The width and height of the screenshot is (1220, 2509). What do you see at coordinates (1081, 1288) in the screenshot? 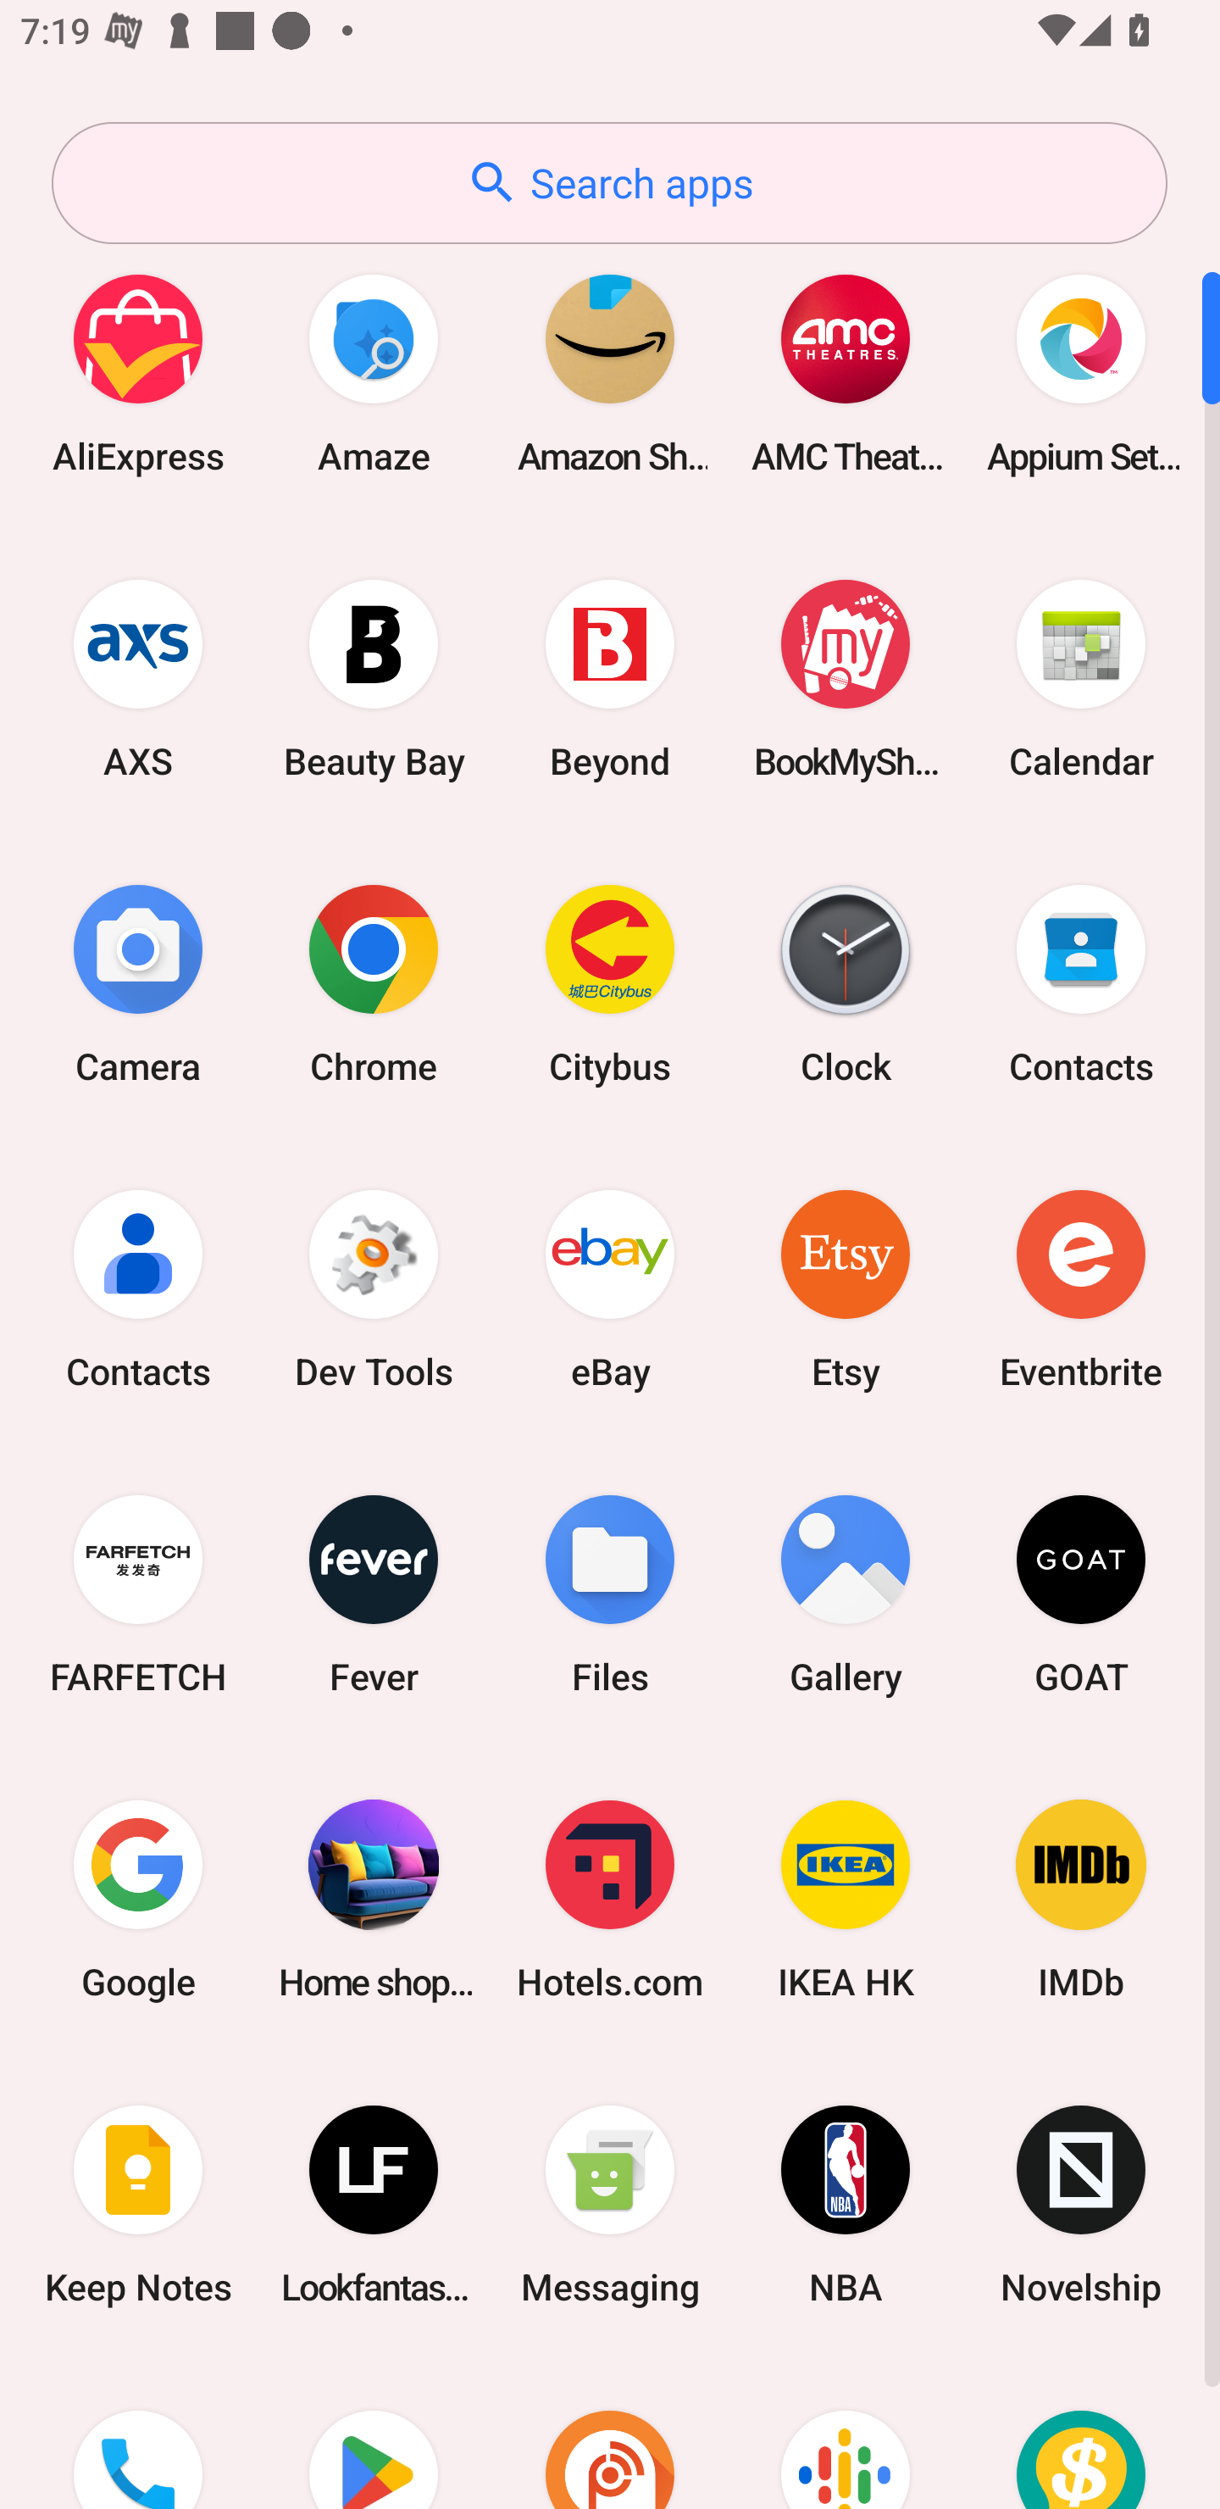
I see `Eventbrite` at bounding box center [1081, 1288].